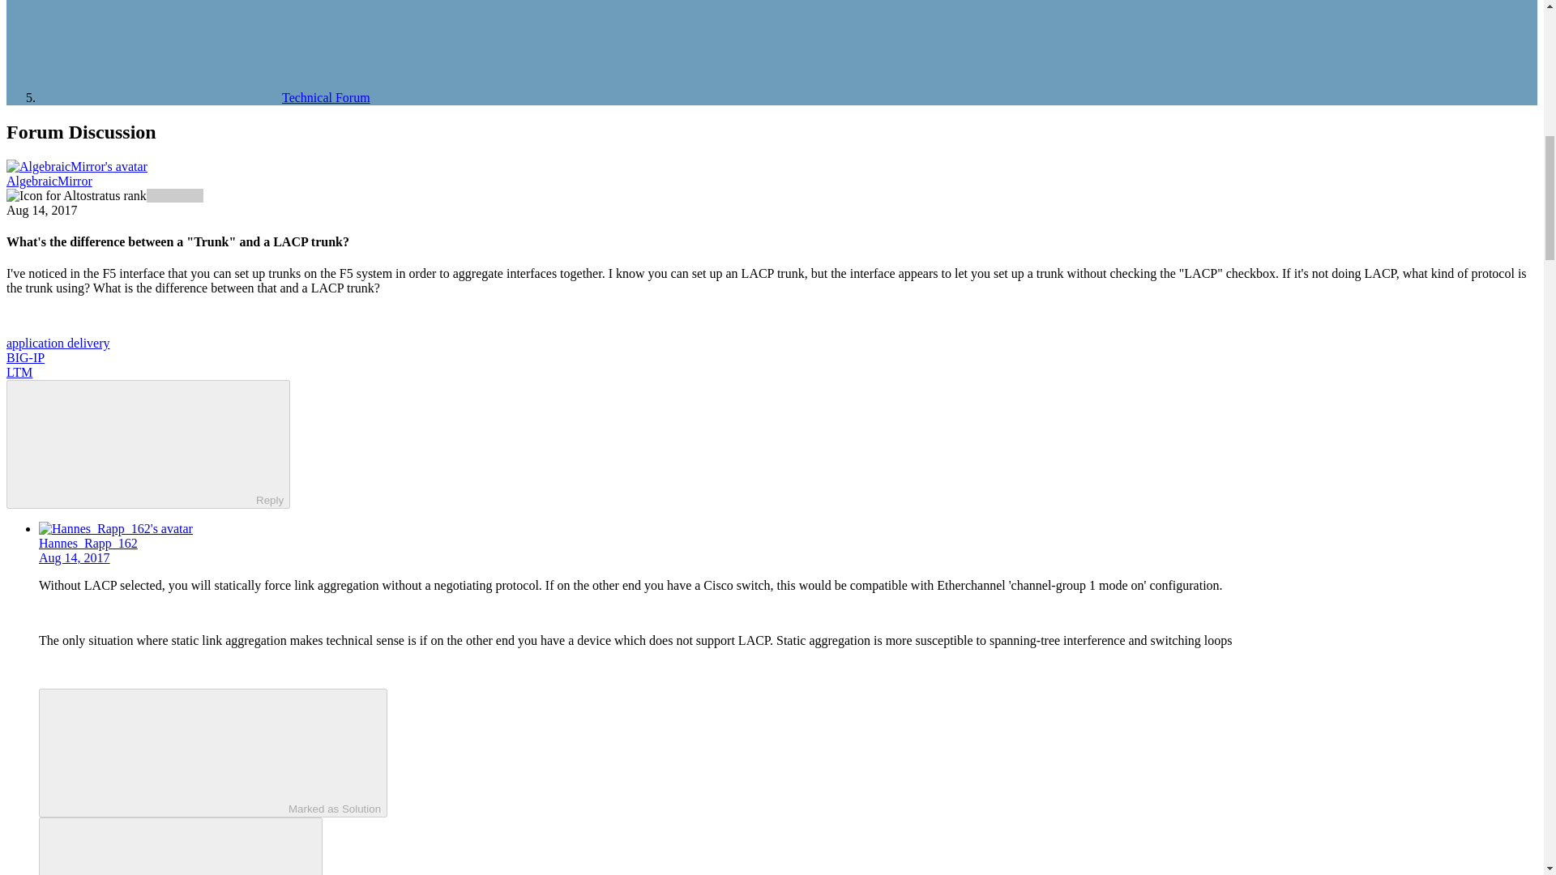 This screenshot has height=875, width=1556. What do you see at coordinates (42, 209) in the screenshot?
I see `August 14, 2017 at 6:08 PM` at bounding box center [42, 209].